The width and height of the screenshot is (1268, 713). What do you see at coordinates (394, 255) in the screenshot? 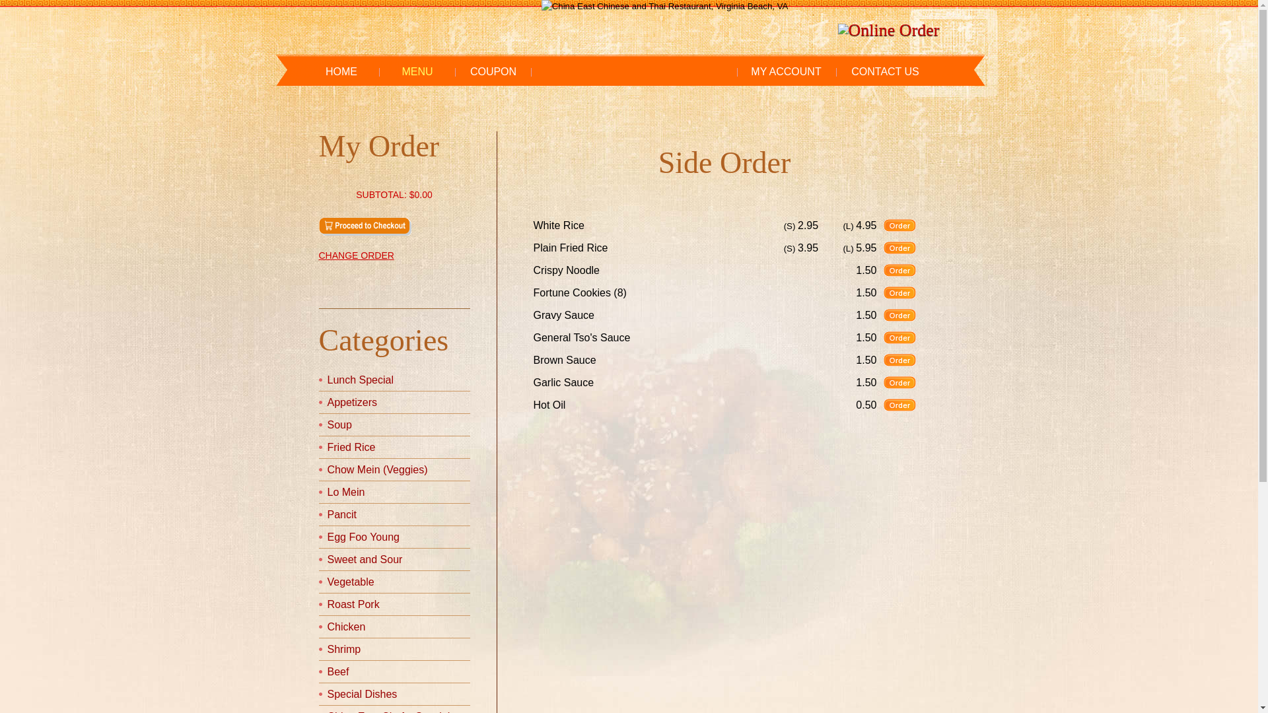
I see `CHANGE ORDER` at bounding box center [394, 255].